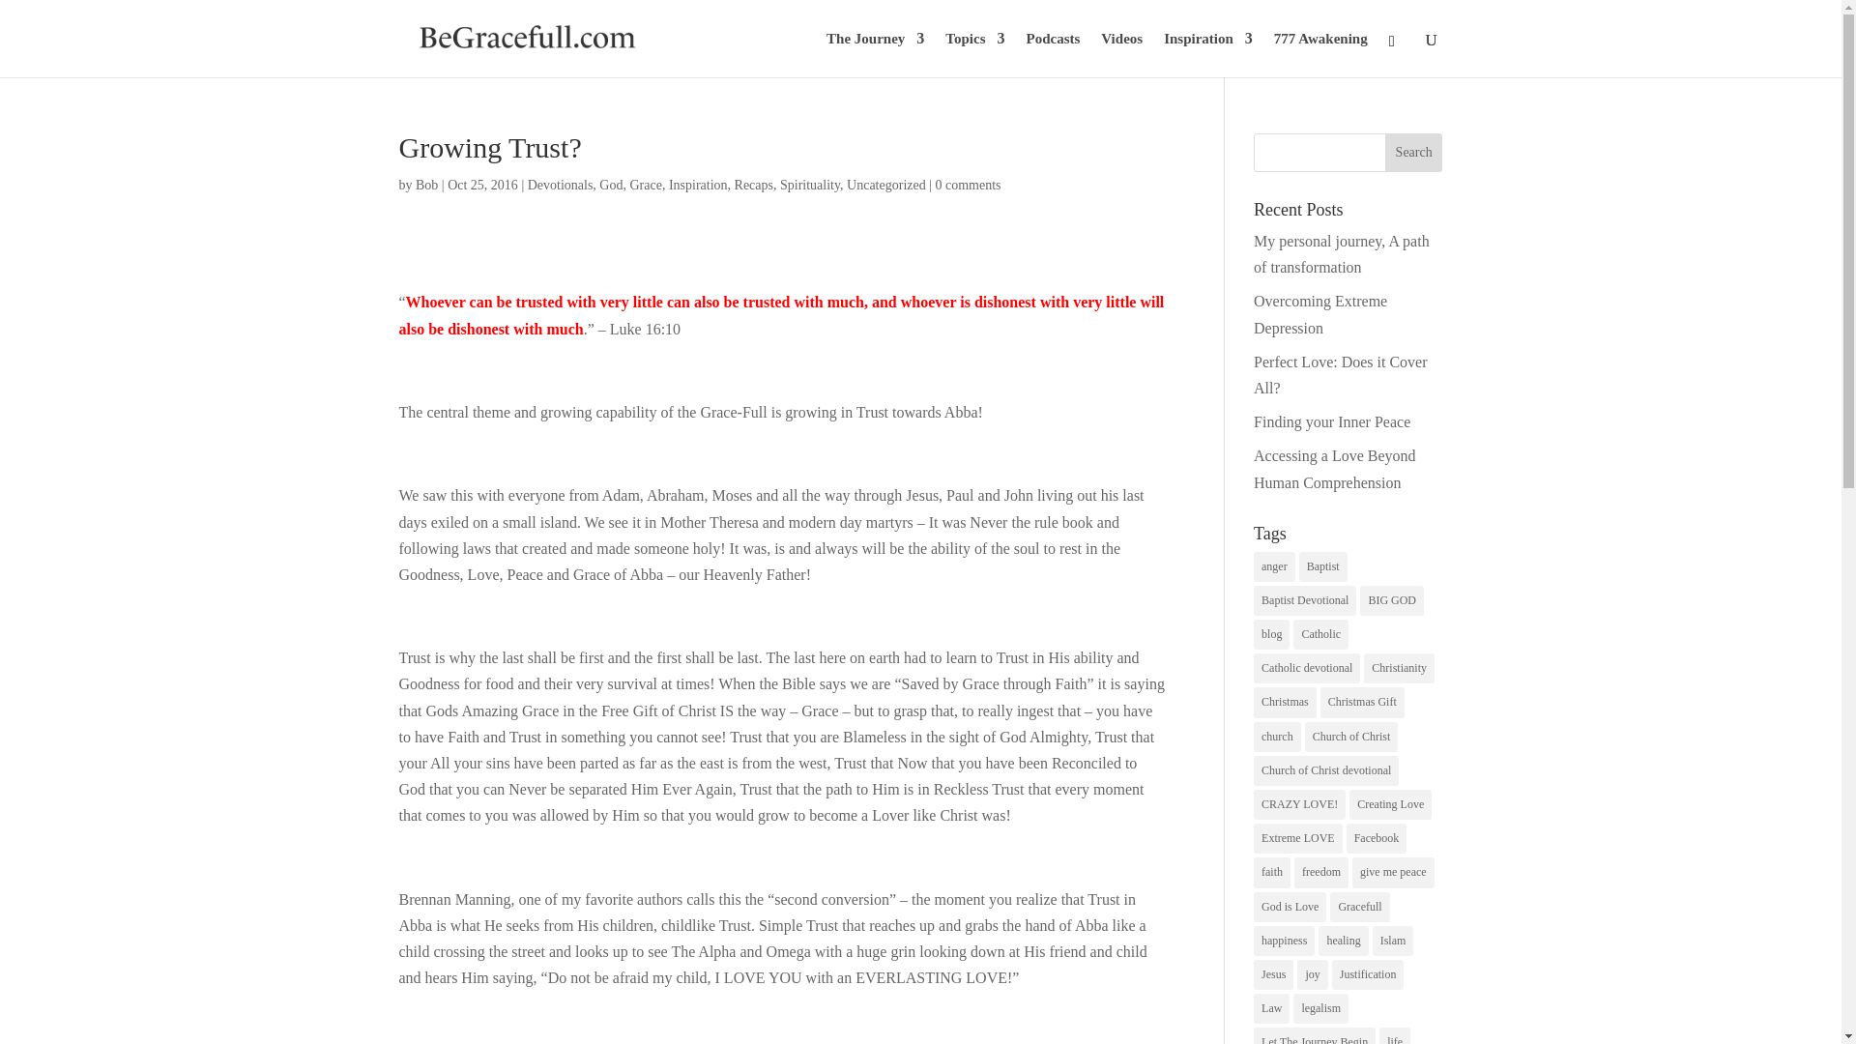 This screenshot has width=1856, height=1044. Describe the element at coordinates (1272, 634) in the screenshot. I see `blog` at that location.